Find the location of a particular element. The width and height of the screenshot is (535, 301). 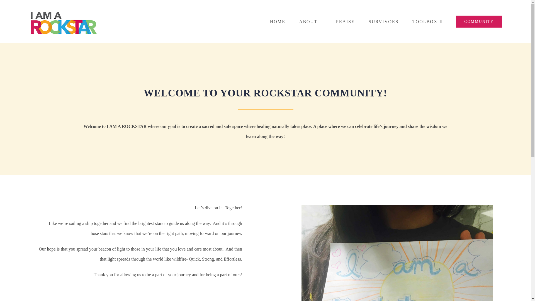

COMMUNITY is located at coordinates (479, 22).